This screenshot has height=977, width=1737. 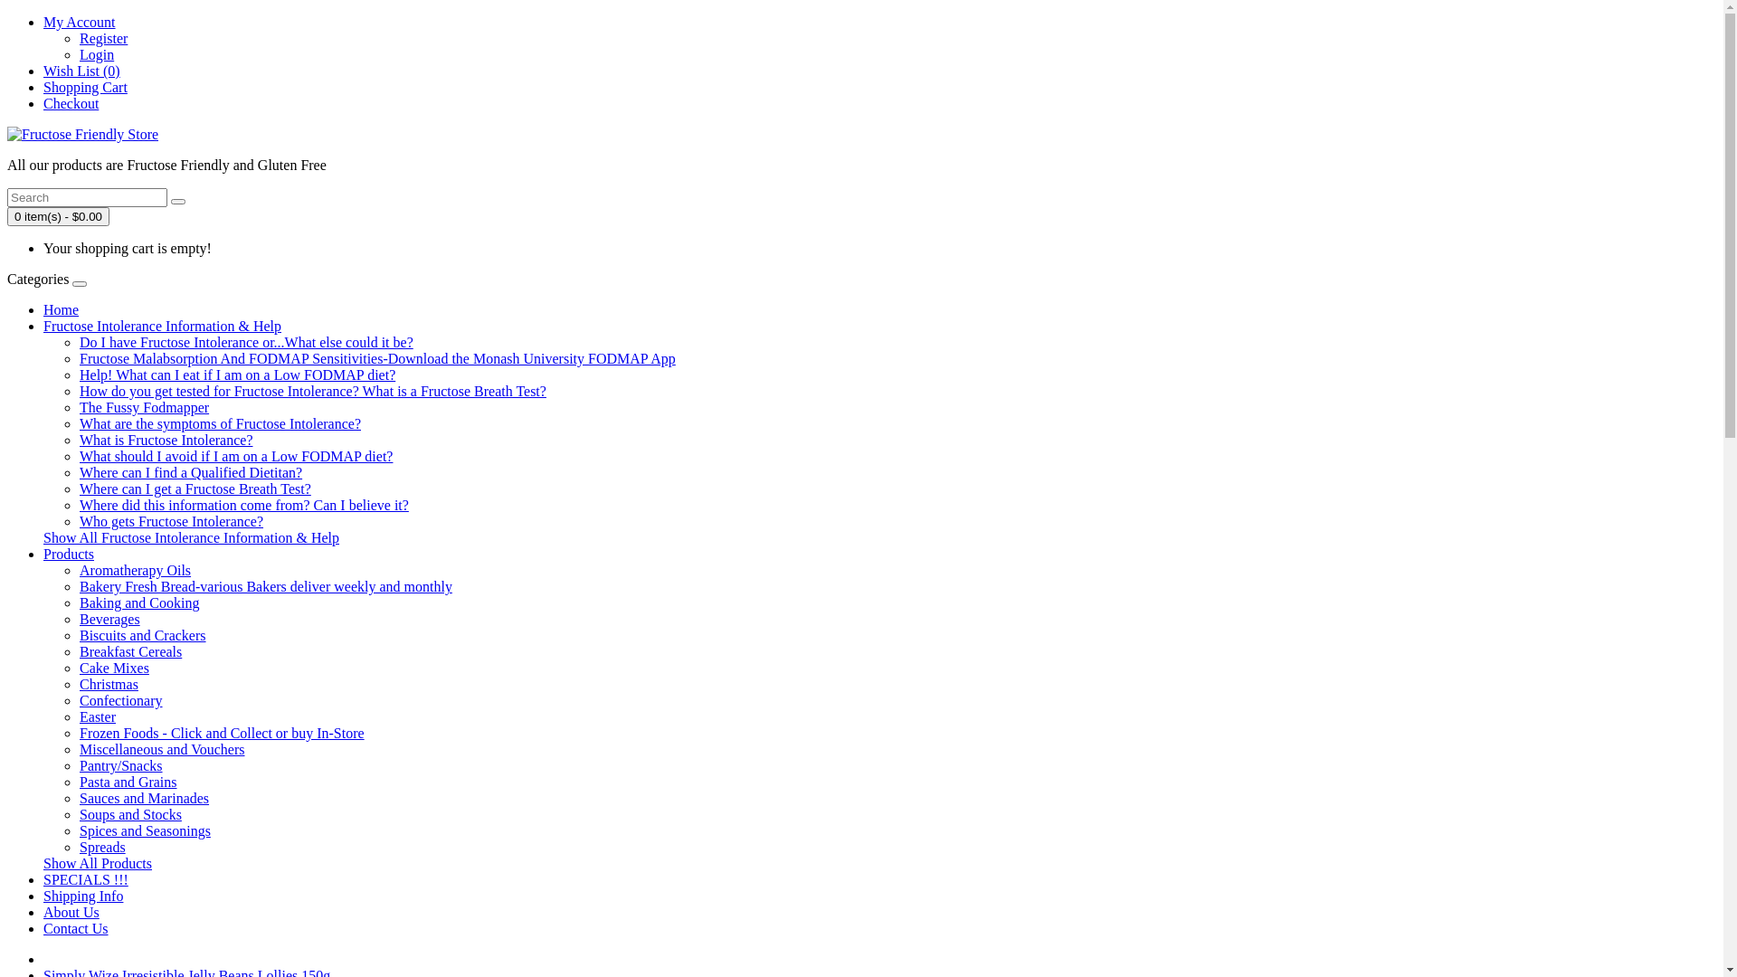 I want to click on Where can I get a Fructose Breath Test?, so click(x=195, y=488).